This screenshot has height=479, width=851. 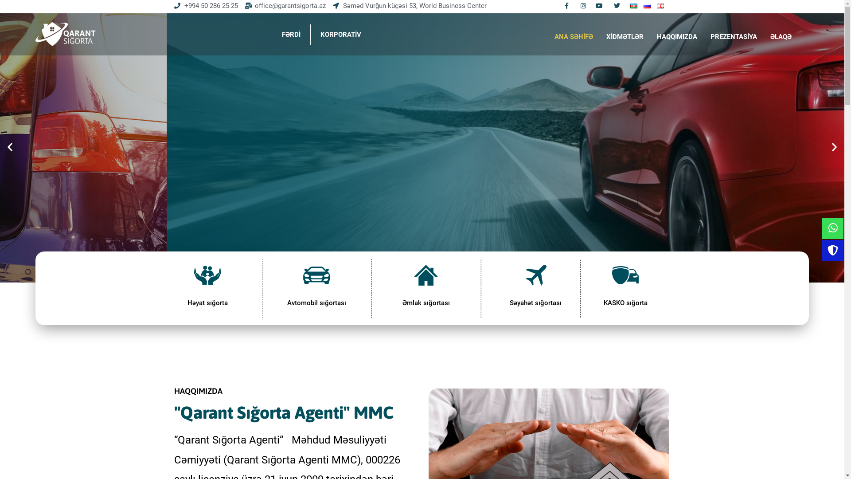 I want to click on HAQQIMIZDA, so click(x=677, y=37).